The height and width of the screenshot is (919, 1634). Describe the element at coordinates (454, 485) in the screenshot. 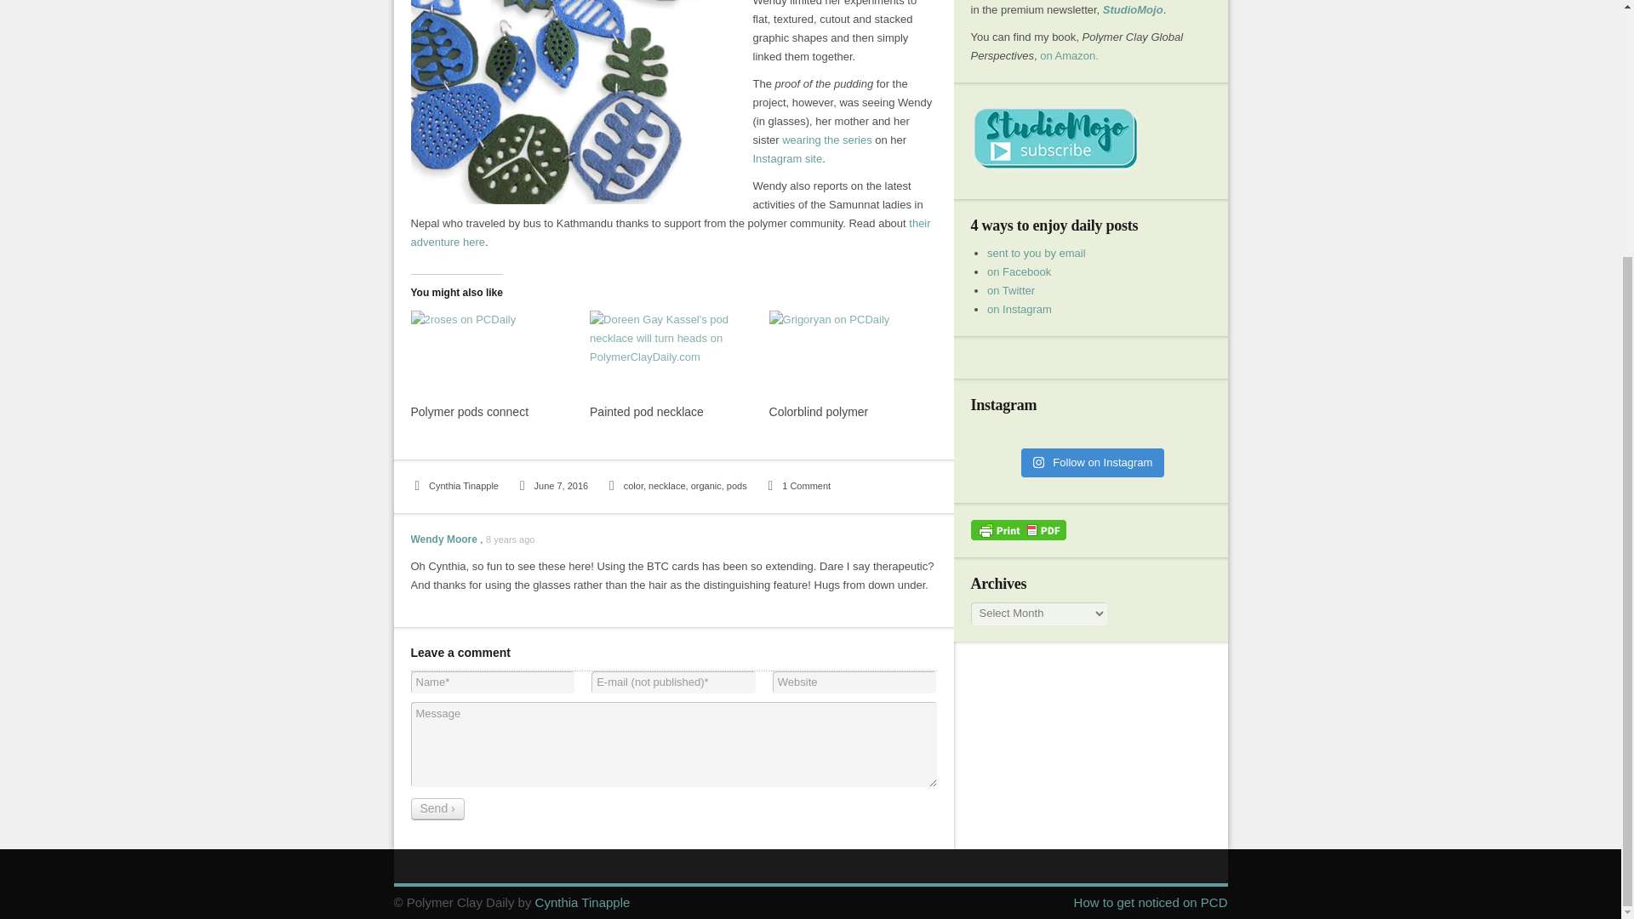

I see `Cynthia Tinapple` at that location.